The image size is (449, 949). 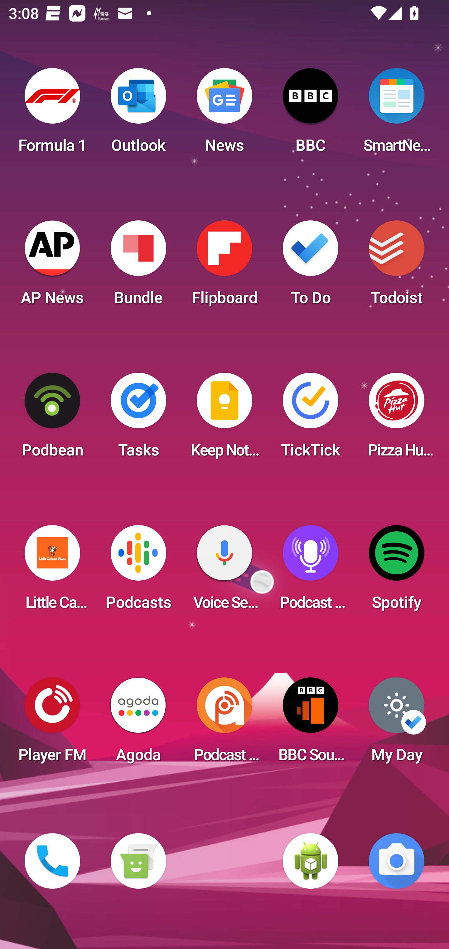 I want to click on Agoda, so click(x=138, y=724).